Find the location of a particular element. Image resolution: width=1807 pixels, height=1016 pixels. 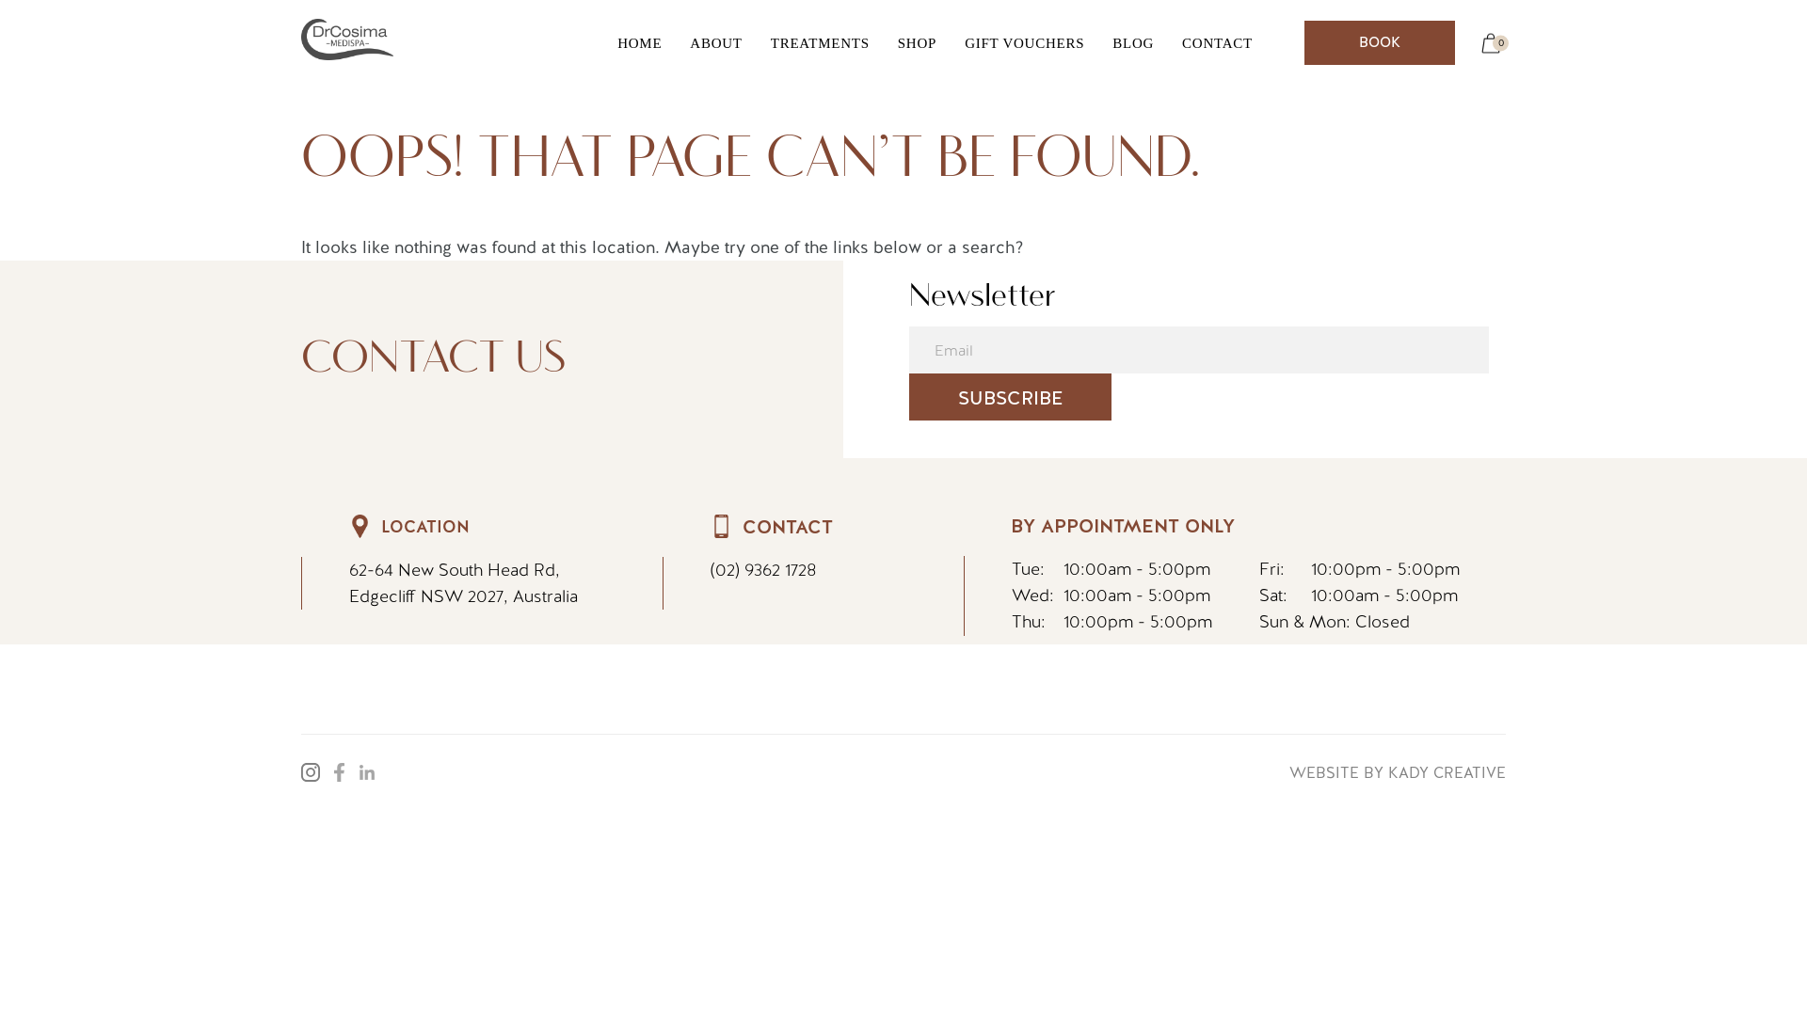

ABOUT is located at coordinates (715, 43).